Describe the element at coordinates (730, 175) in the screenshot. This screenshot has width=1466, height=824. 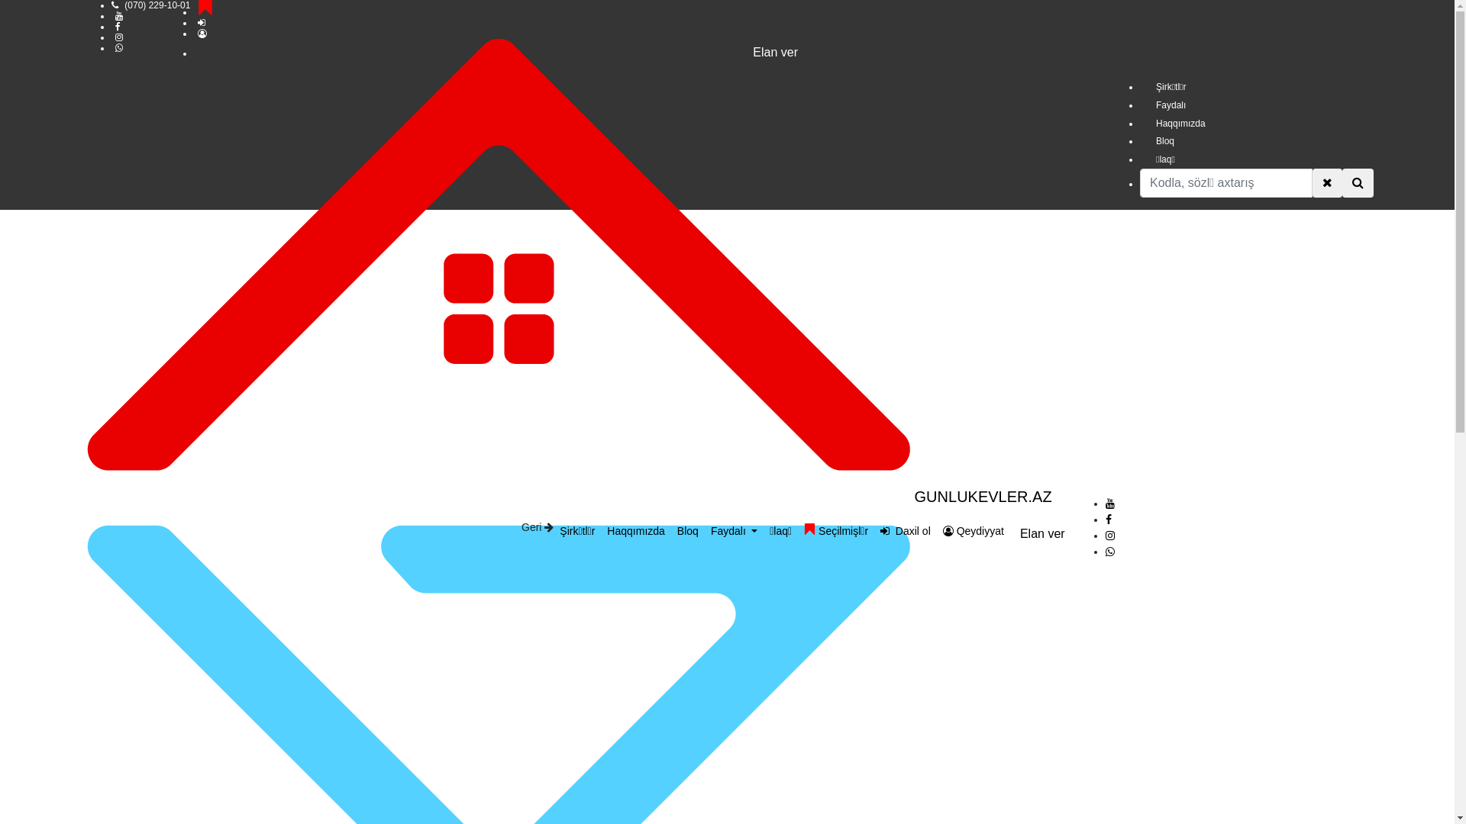
I see `Next` at that location.